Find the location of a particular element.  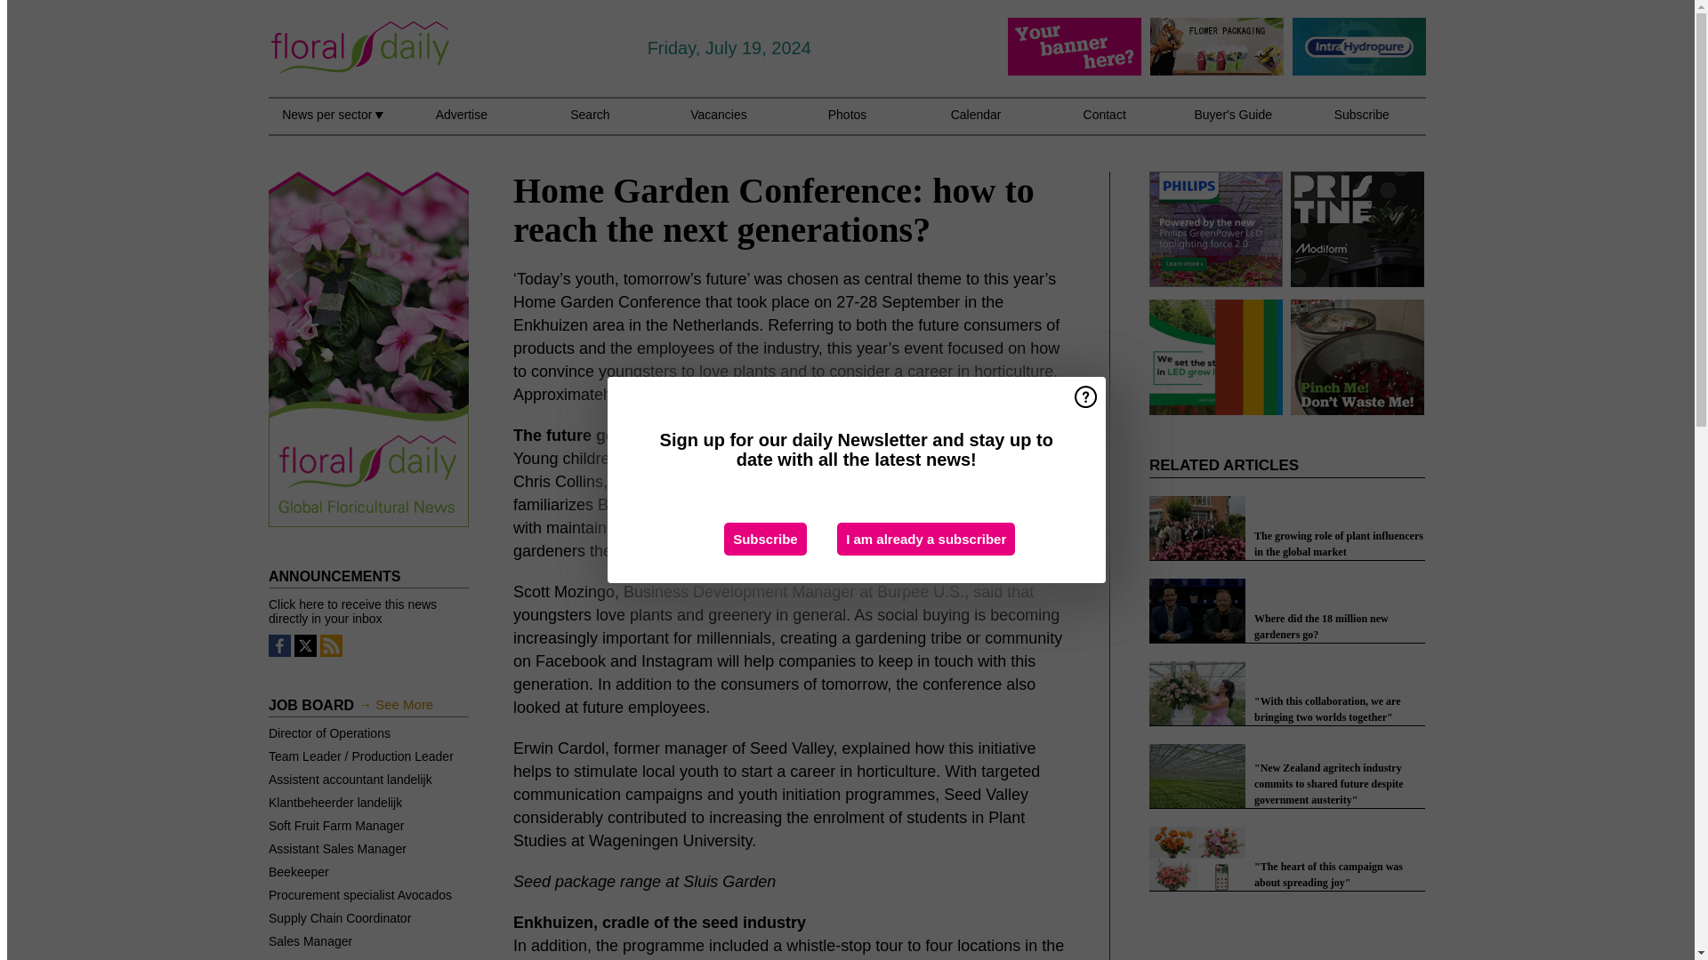

News per sector is located at coordinates (332, 124).